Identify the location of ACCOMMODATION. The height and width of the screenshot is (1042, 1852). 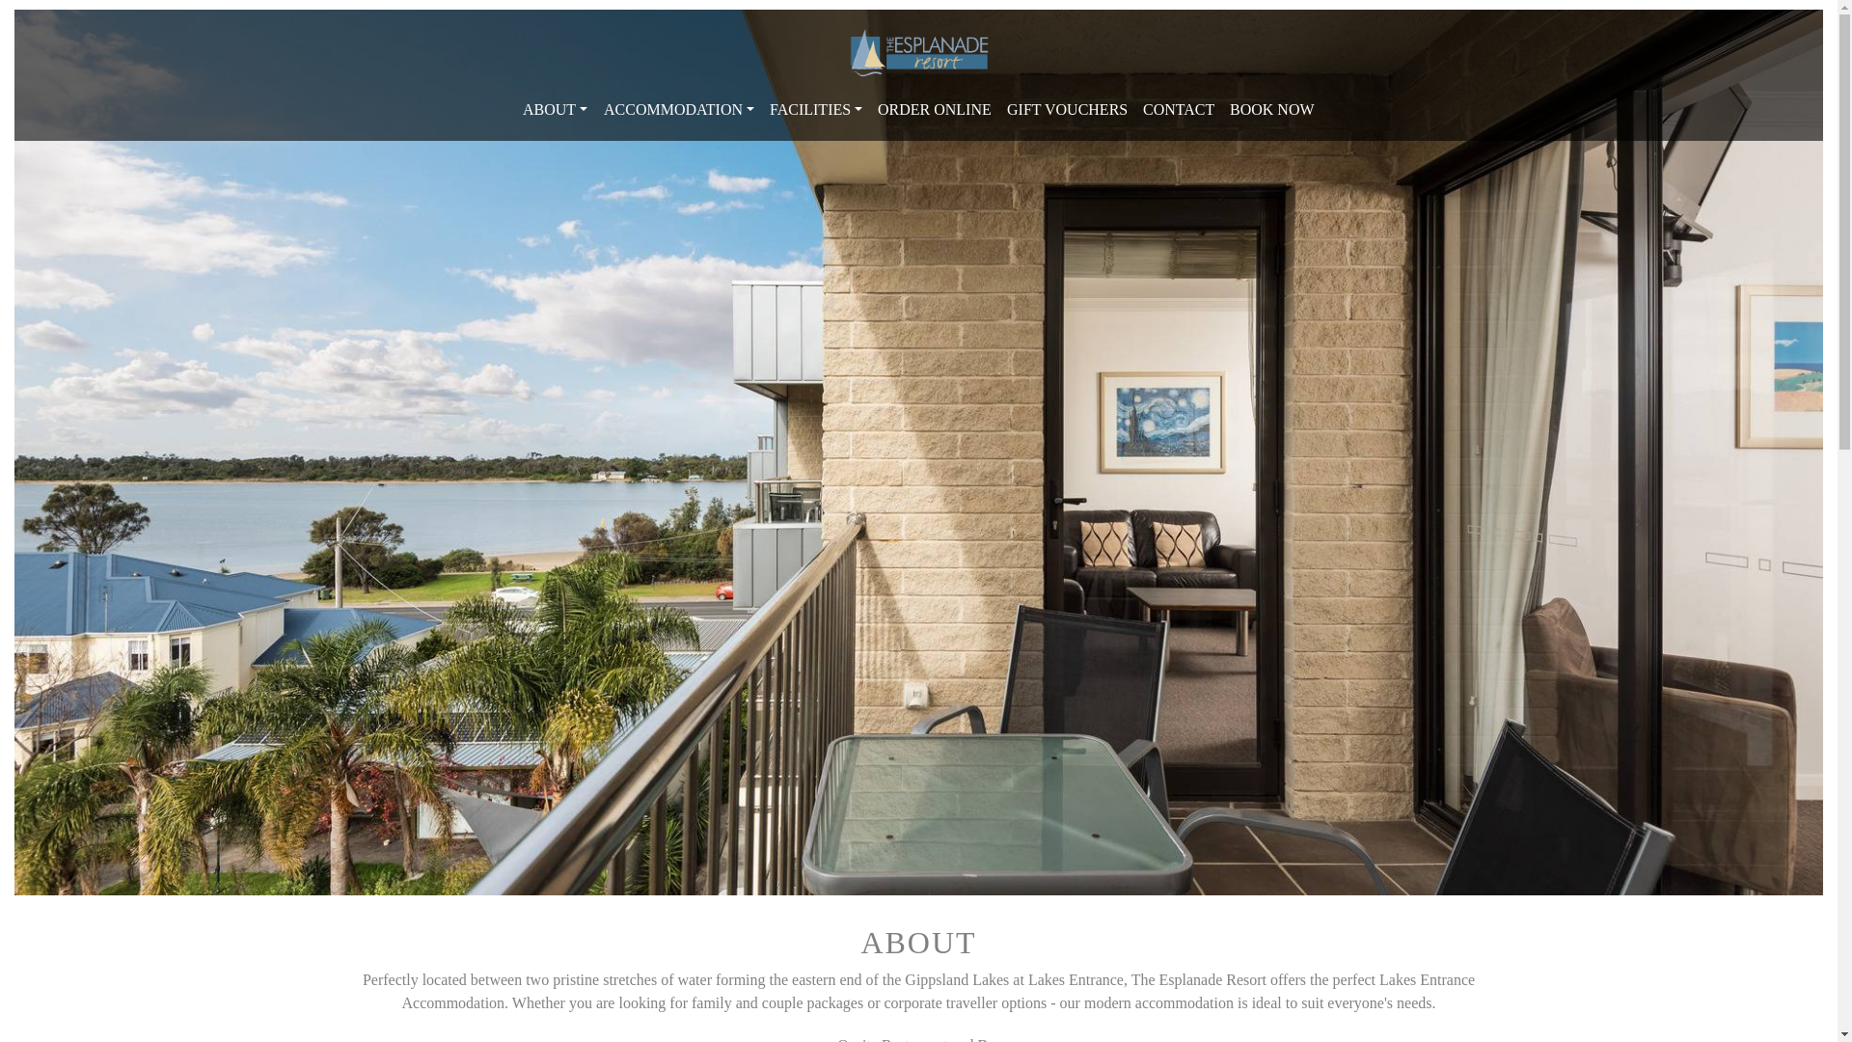
(679, 110).